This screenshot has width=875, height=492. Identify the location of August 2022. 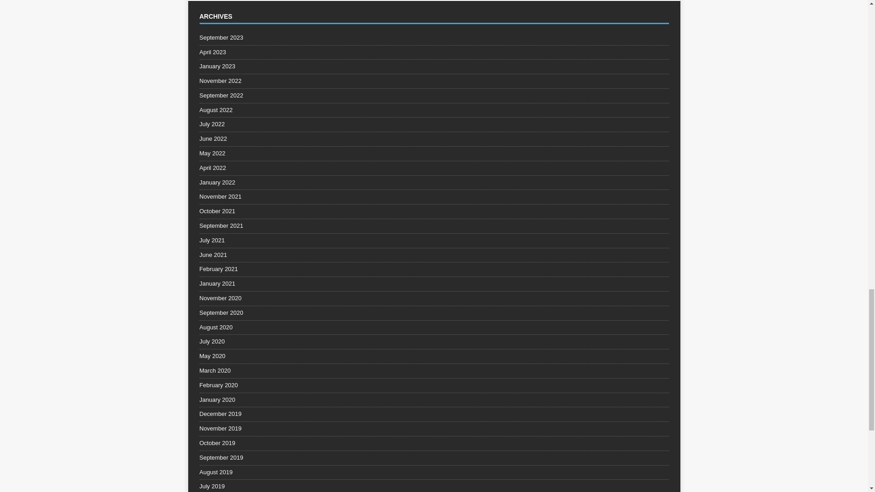
(434, 110).